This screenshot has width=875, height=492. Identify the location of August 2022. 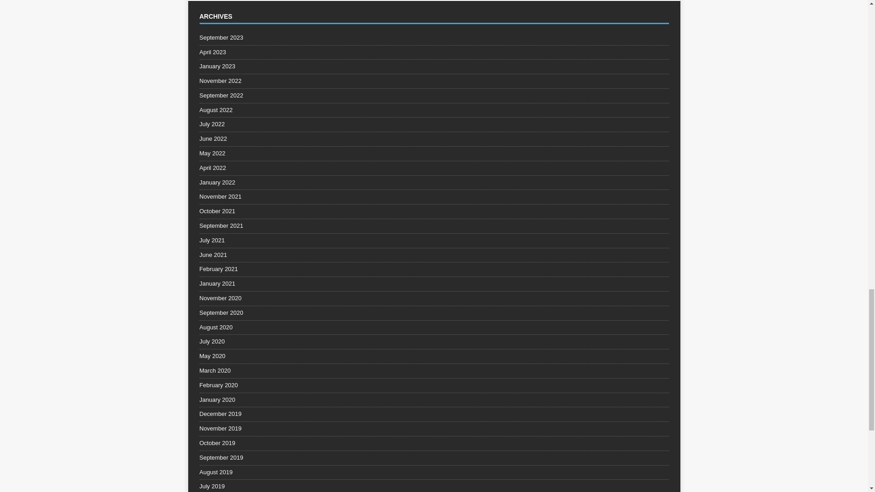
(434, 110).